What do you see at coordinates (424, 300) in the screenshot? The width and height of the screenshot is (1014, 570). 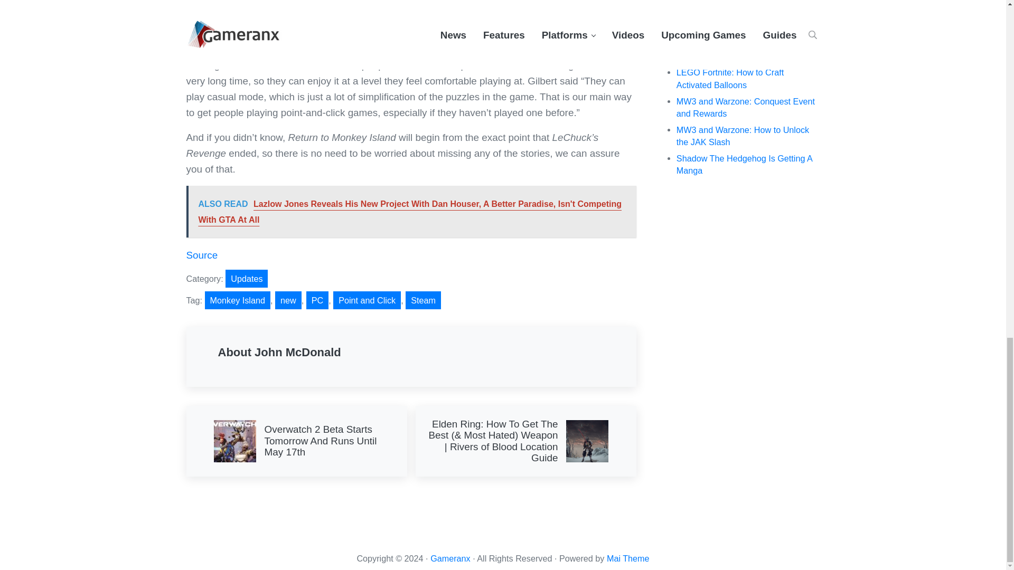 I see `Steam` at bounding box center [424, 300].